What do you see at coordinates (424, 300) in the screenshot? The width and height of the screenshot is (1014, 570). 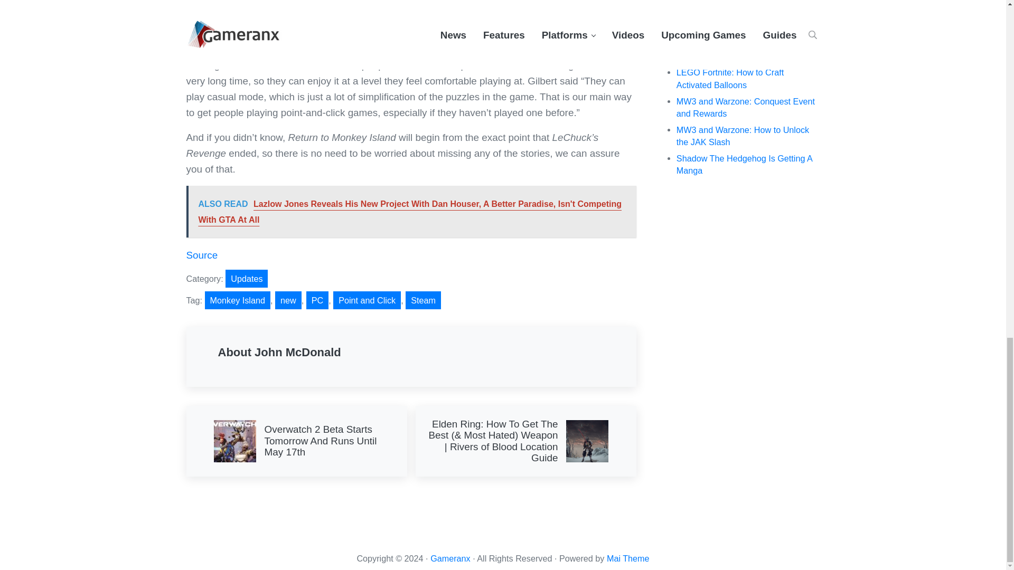 I see `Steam` at bounding box center [424, 300].